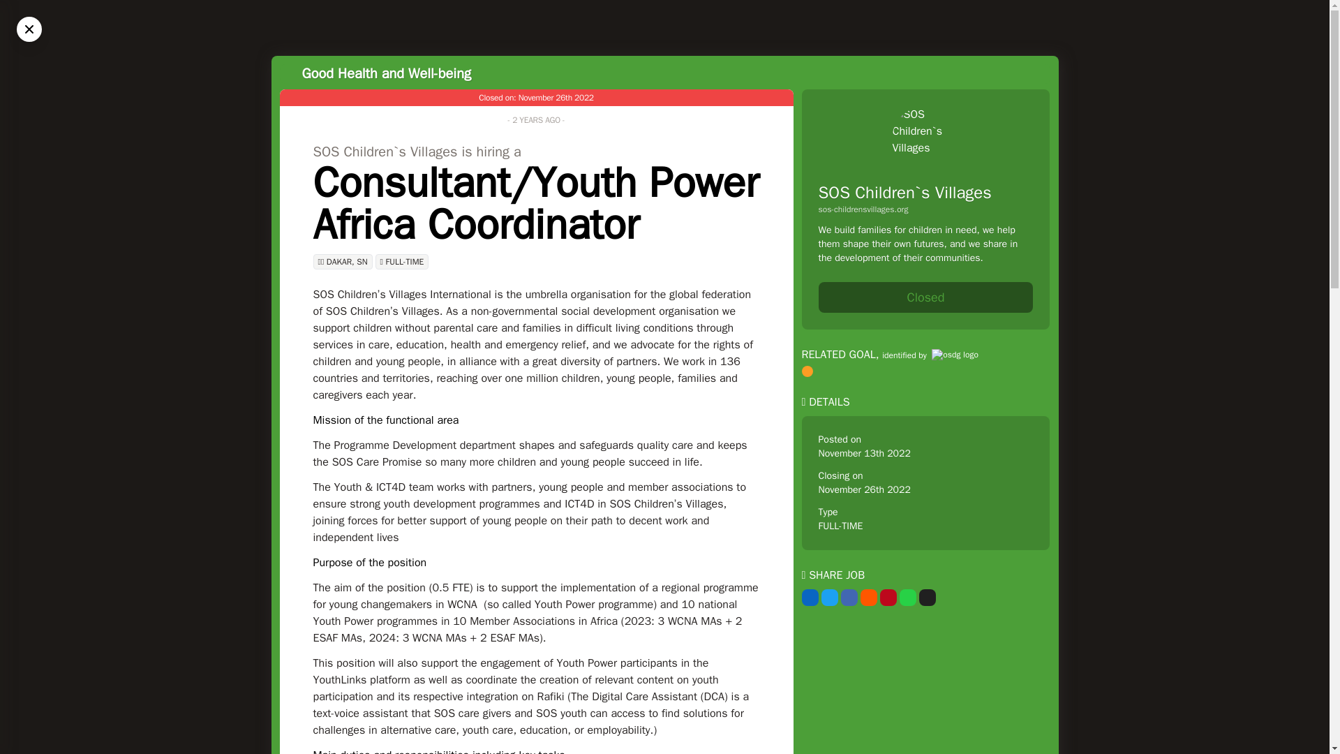 The width and height of the screenshot is (1340, 754). Describe the element at coordinates (385, 73) in the screenshot. I see `Good Health and Well-being` at that location.